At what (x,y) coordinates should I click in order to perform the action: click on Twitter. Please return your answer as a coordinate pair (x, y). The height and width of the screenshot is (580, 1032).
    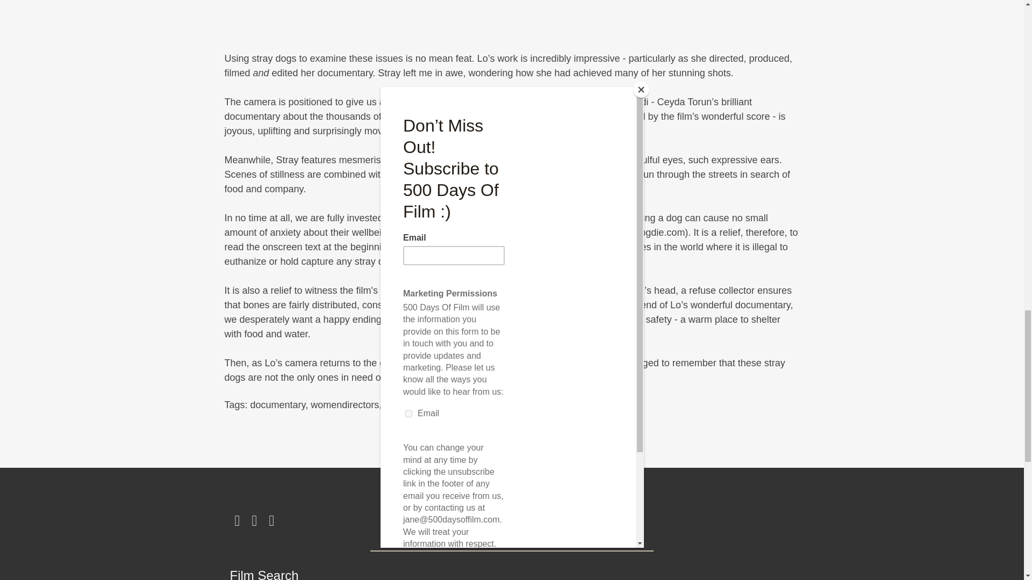
    Looking at the image, I should click on (255, 520).